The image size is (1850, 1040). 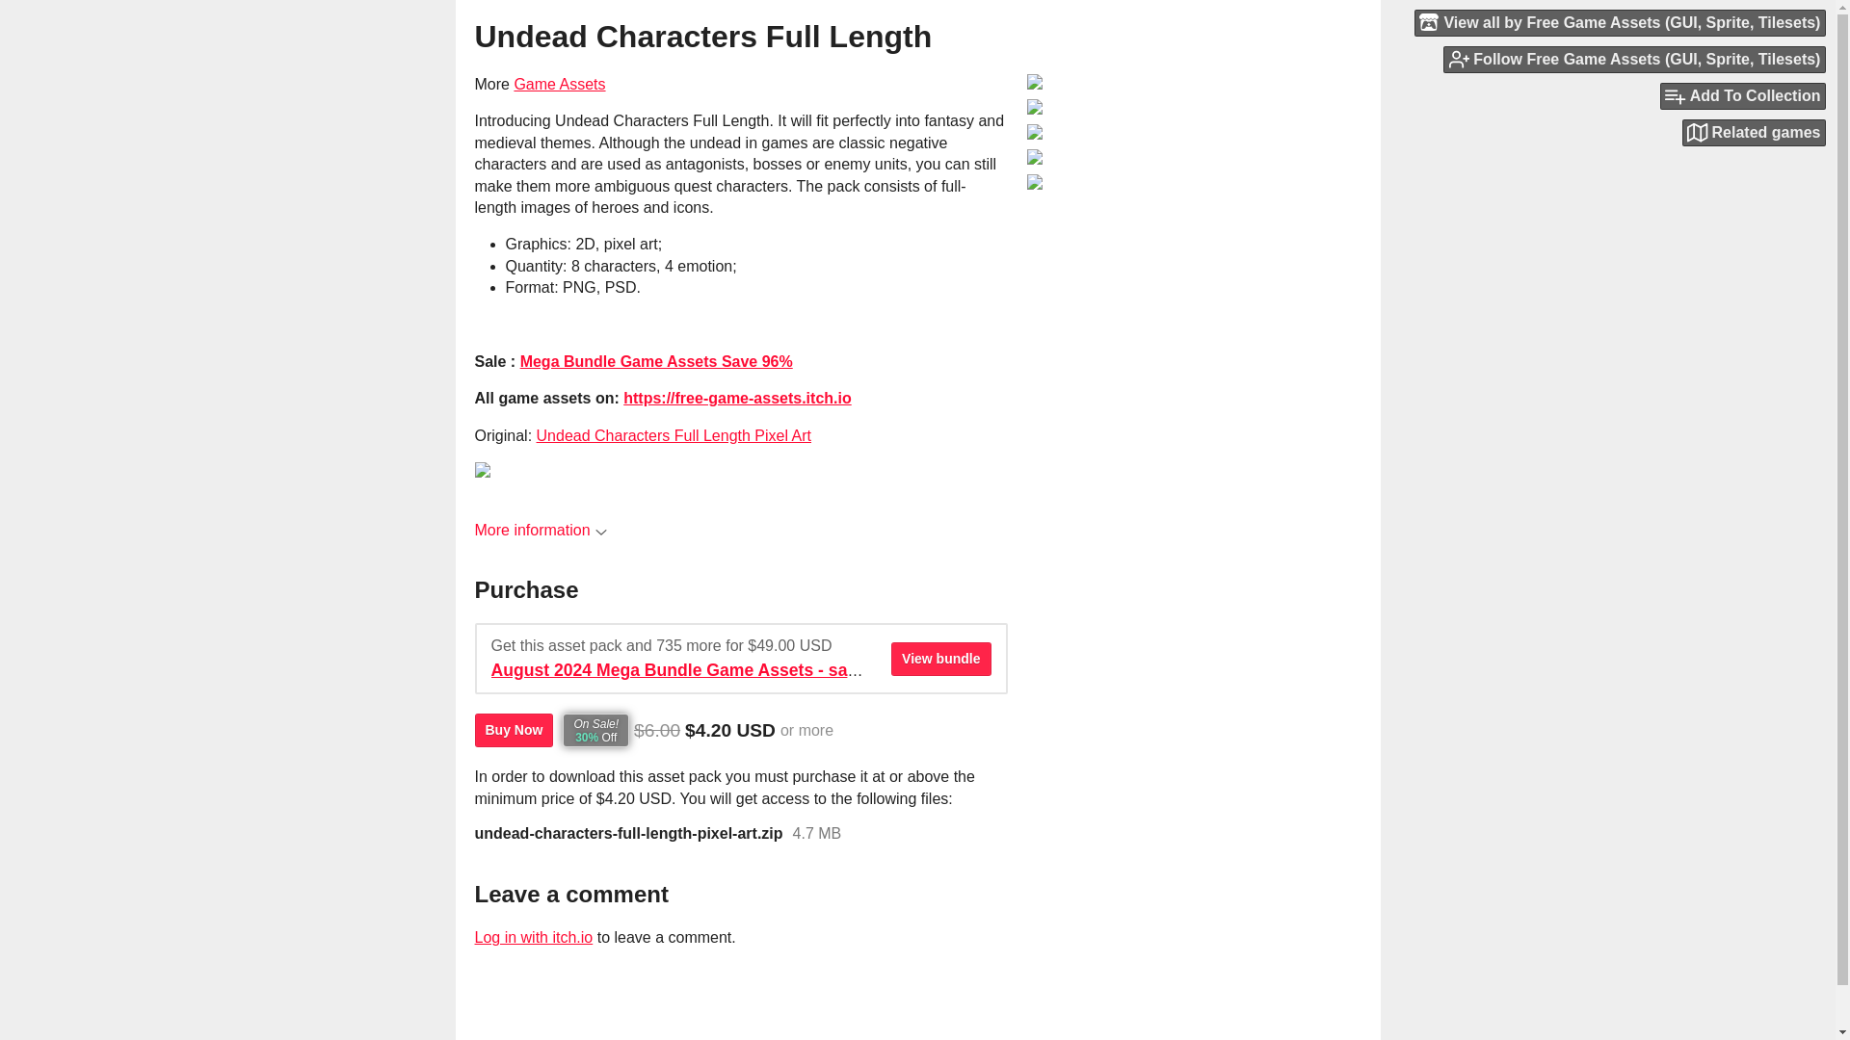 I want to click on View bundle, so click(x=940, y=659).